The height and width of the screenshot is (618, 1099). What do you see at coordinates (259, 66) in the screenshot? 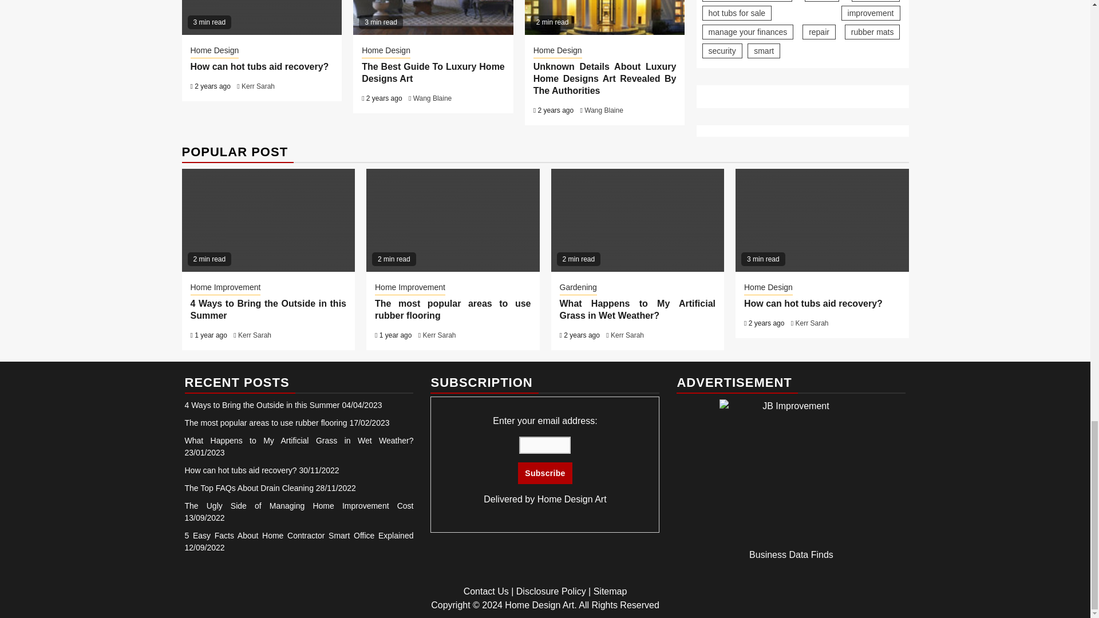
I see `How can hot tubs aid recovery?` at bounding box center [259, 66].